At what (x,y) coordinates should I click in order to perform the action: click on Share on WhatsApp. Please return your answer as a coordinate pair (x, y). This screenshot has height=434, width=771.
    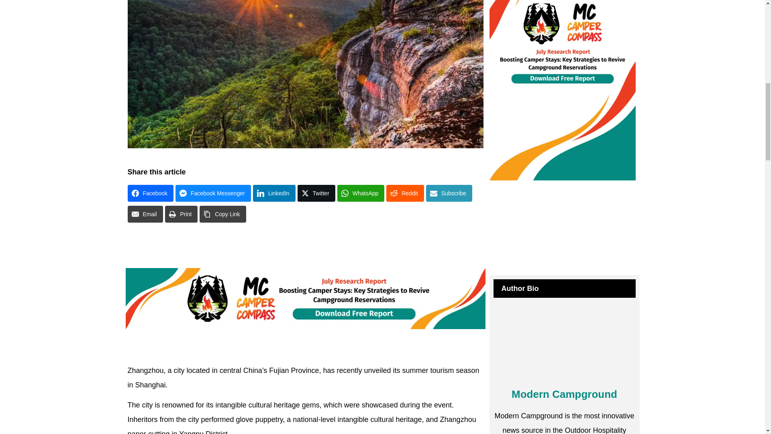
    Looking at the image, I should click on (361, 193).